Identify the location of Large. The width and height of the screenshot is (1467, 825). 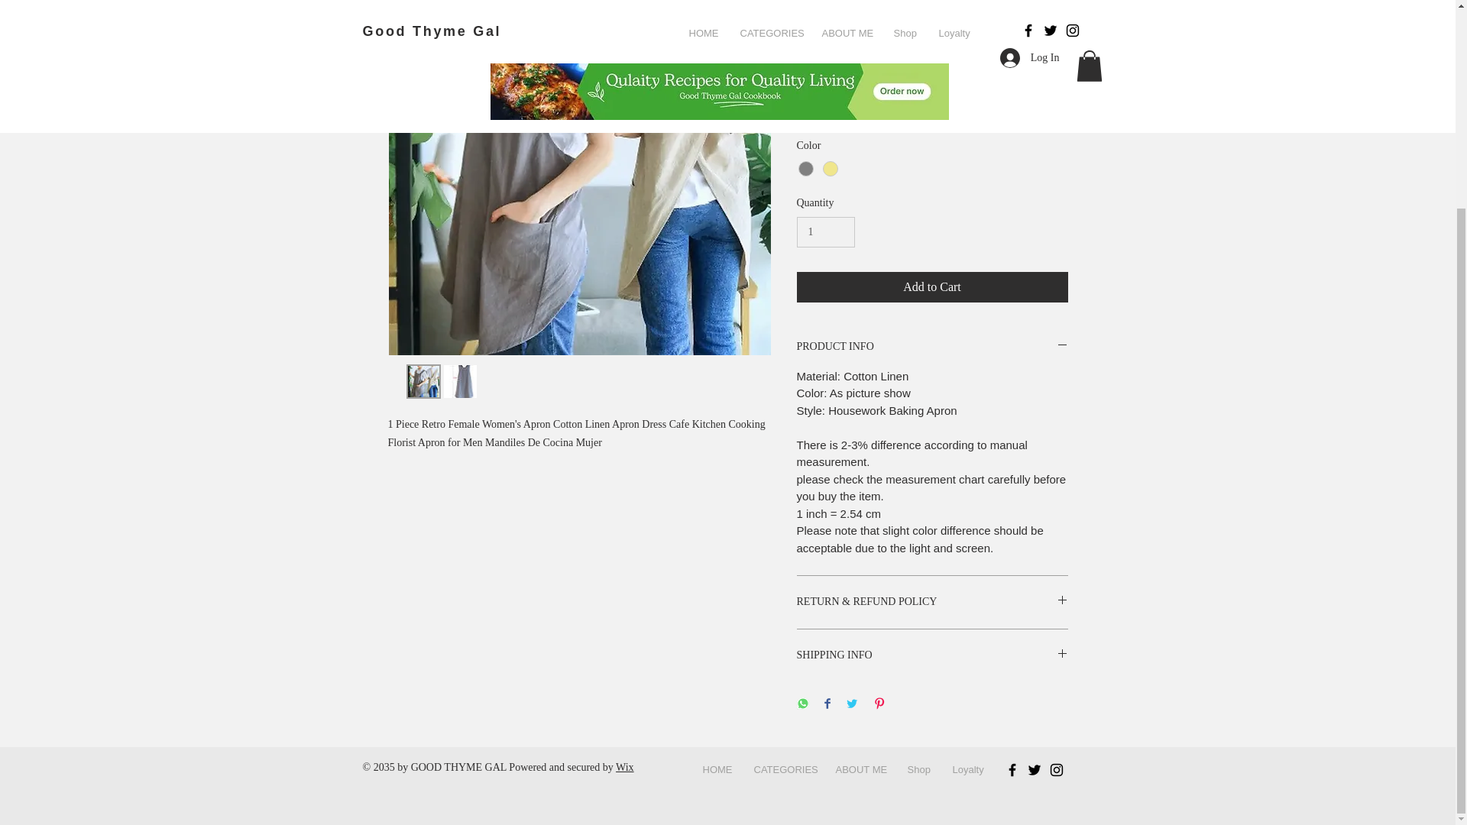
(932, 107).